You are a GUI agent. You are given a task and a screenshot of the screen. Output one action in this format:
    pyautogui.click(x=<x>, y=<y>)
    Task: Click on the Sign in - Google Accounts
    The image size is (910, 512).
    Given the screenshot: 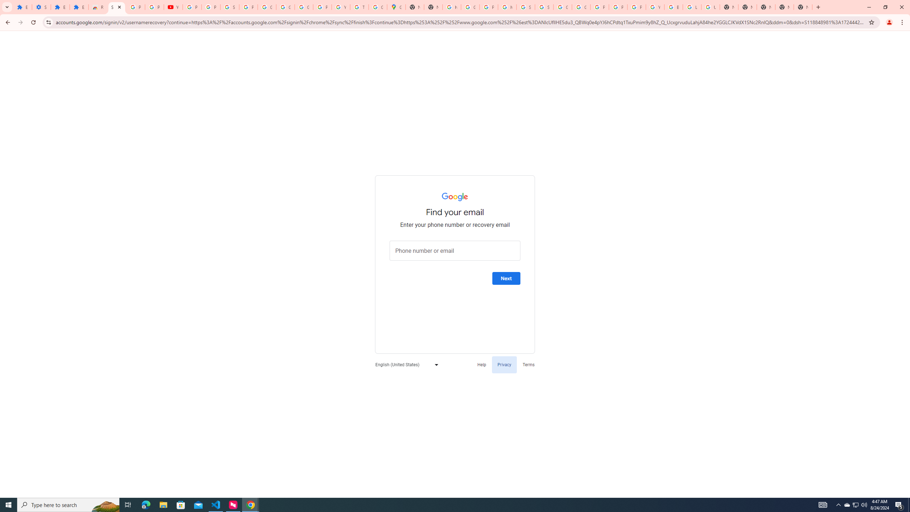 What is the action you would take?
    pyautogui.click(x=525, y=7)
    